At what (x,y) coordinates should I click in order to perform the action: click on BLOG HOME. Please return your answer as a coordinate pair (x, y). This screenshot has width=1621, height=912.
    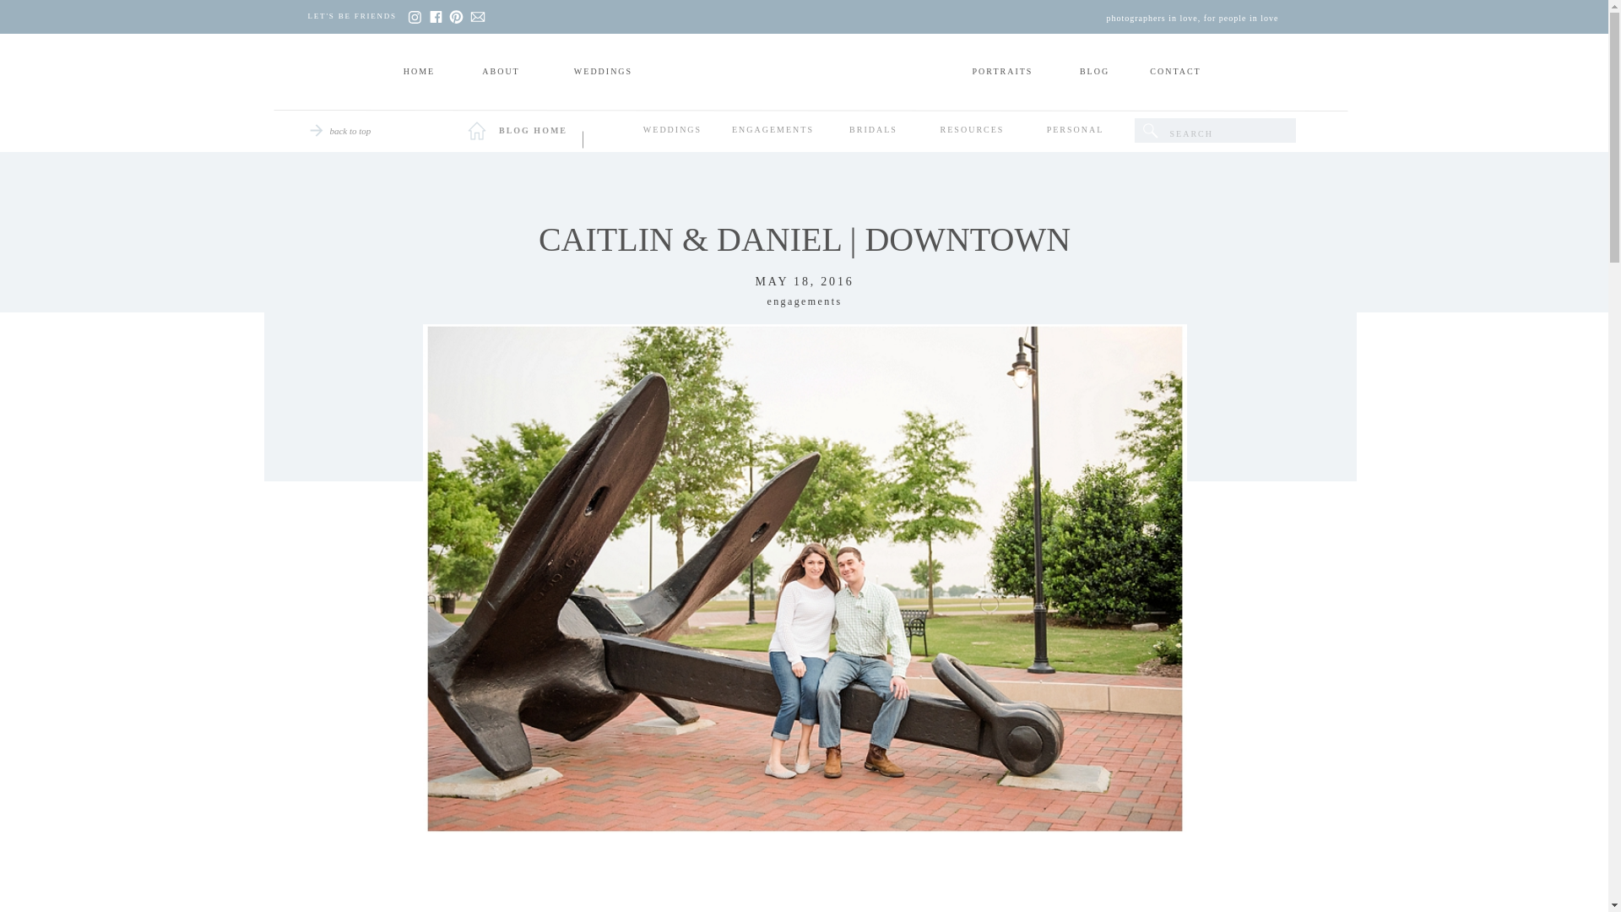
    Looking at the image, I should click on (532, 133).